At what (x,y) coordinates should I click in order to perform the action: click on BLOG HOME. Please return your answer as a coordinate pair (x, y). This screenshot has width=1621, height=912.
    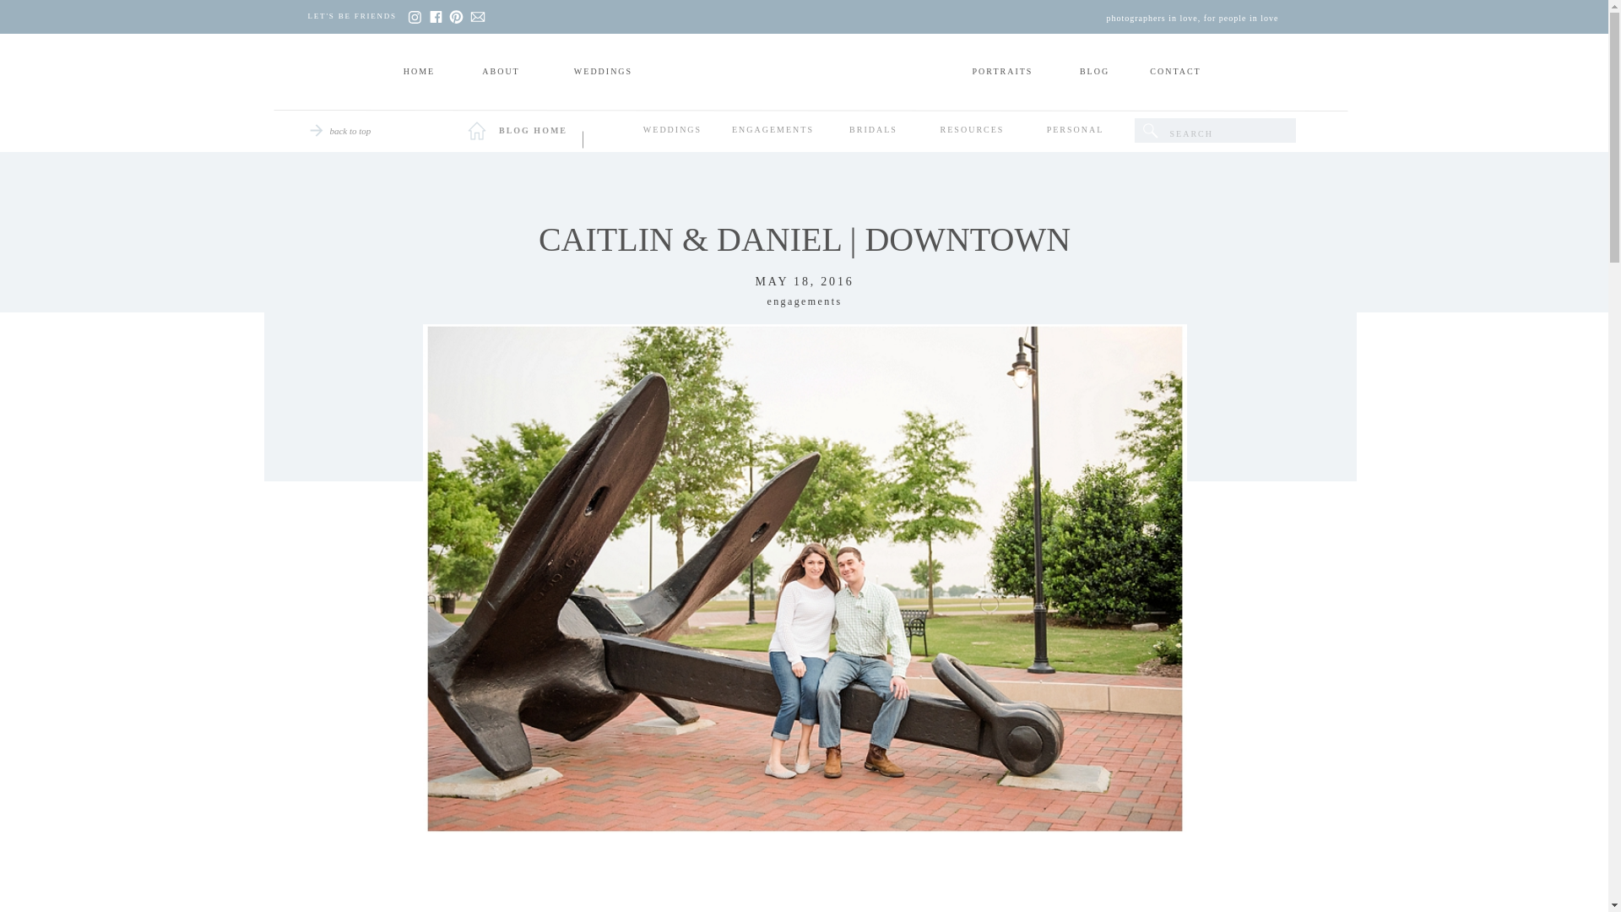
    Looking at the image, I should click on (532, 133).